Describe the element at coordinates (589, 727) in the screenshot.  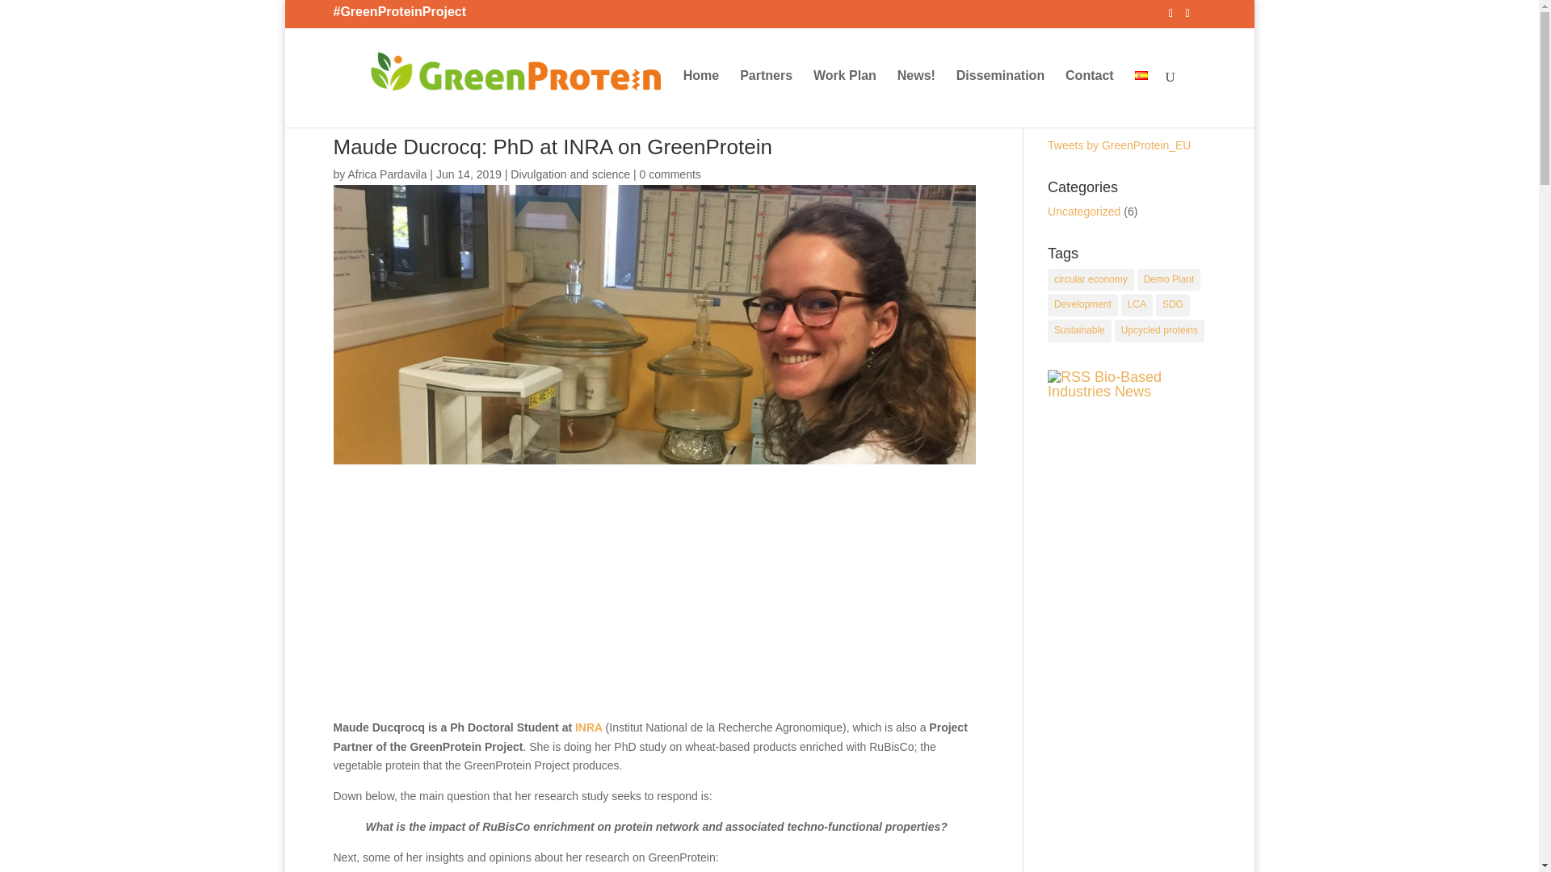
I see `INRA` at that location.